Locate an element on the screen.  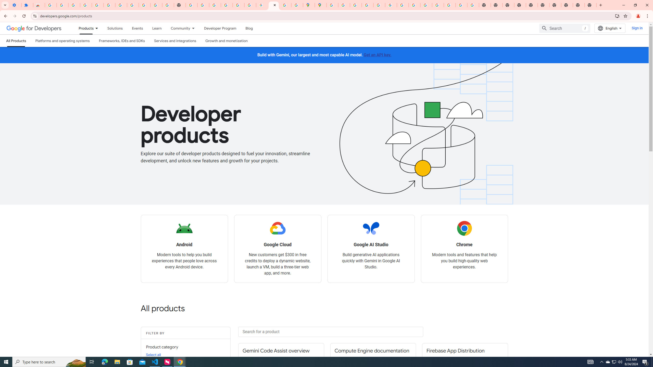
Google Account is located at coordinates (145, 5).